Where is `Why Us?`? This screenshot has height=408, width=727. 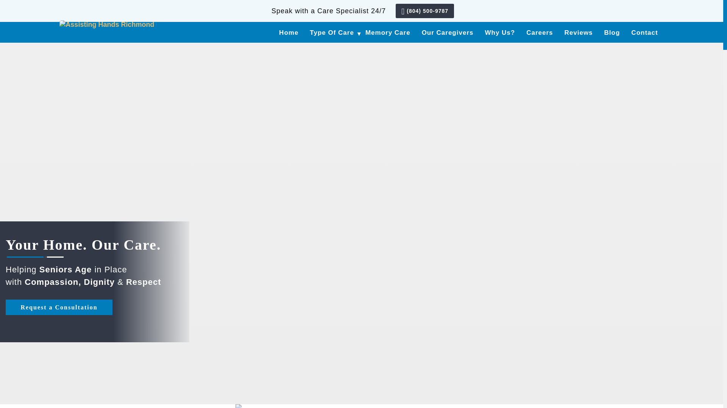 Why Us? is located at coordinates (500, 32).